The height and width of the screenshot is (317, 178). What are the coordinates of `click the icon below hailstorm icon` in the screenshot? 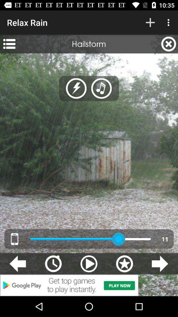 It's located at (76, 88).